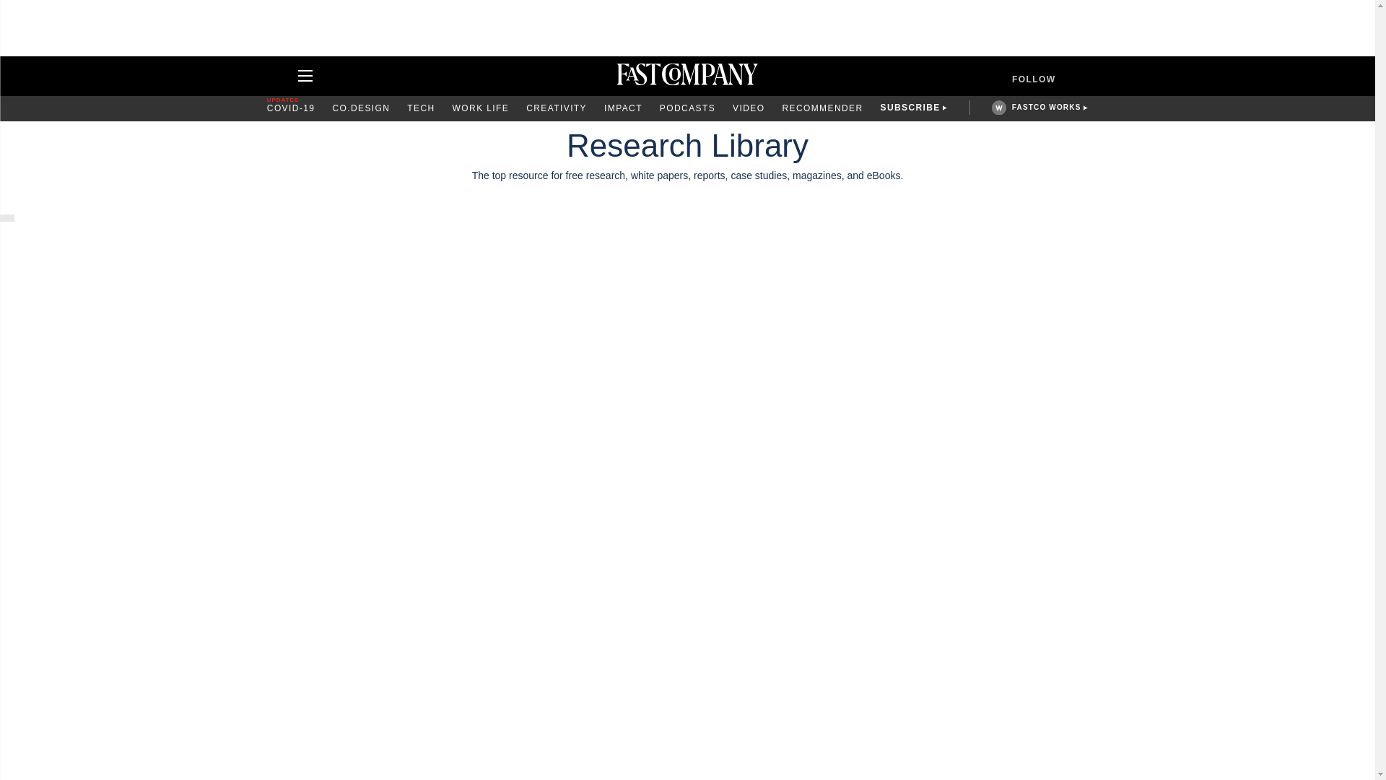 This screenshot has height=780, width=1386. Describe the element at coordinates (687, 108) in the screenshot. I see `PODCASTS` at that location.